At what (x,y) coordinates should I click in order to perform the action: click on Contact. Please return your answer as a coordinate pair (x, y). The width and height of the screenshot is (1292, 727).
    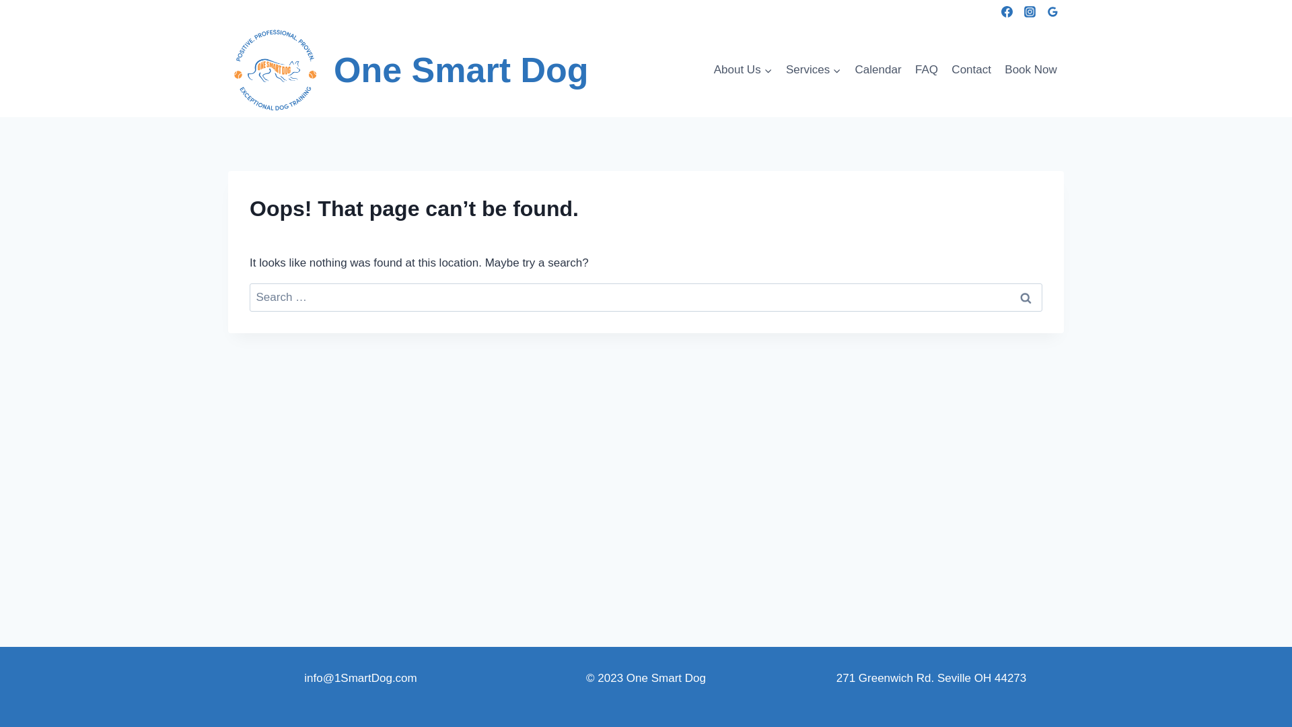
    Looking at the image, I should click on (972, 70).